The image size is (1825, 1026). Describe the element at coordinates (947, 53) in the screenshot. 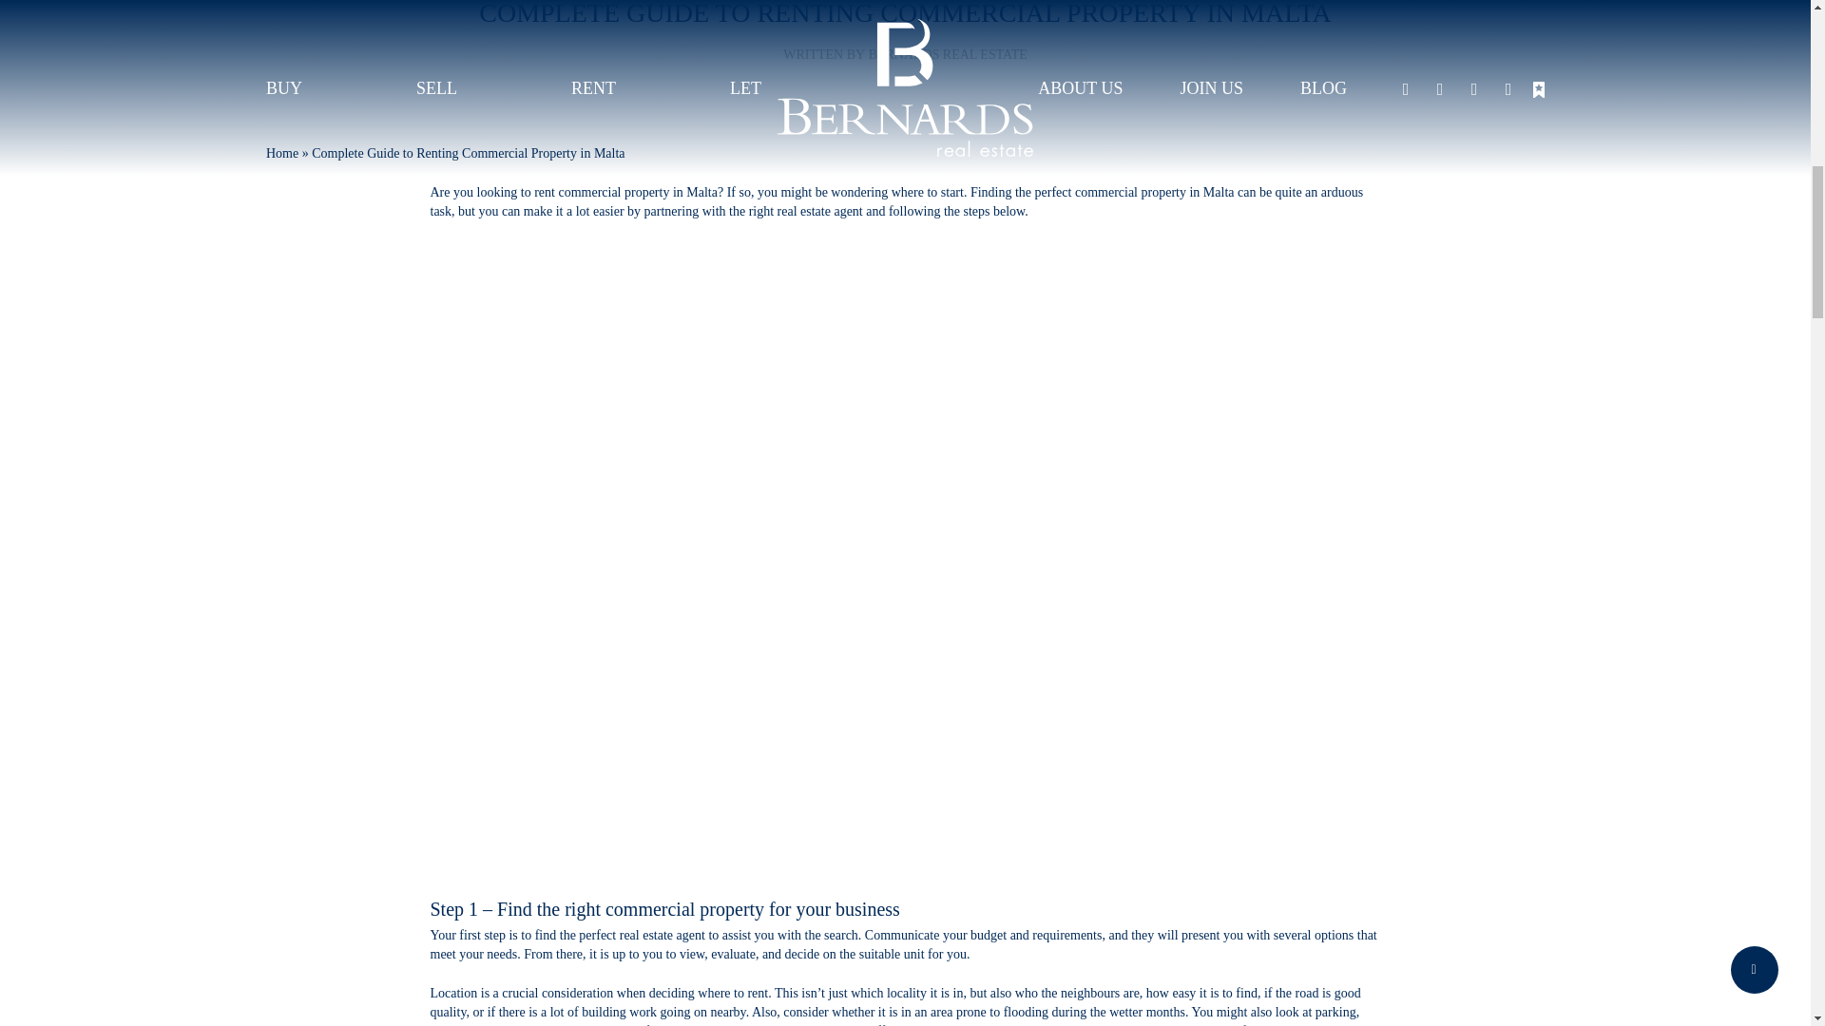

I see `BERNARDS REAL ESTATE` at that location.